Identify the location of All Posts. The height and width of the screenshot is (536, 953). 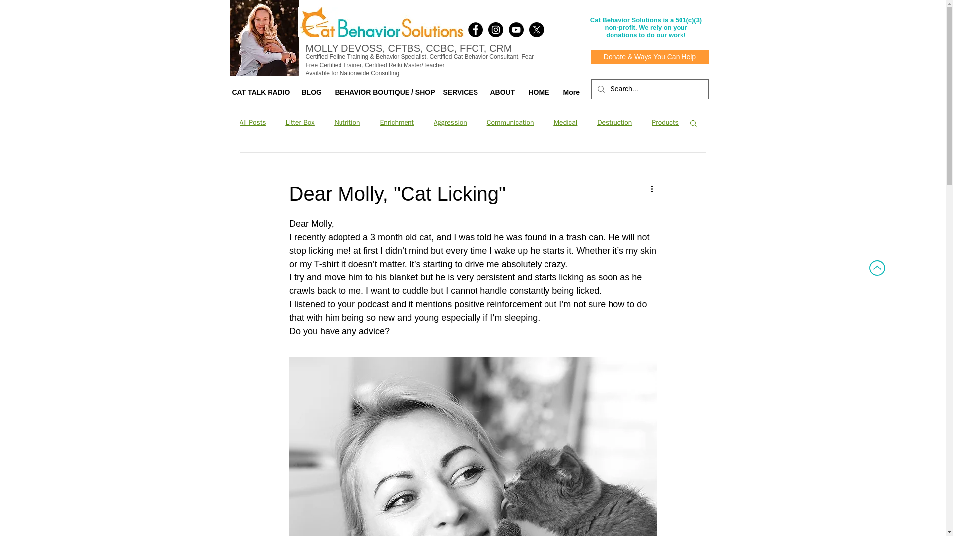
(252, 122).